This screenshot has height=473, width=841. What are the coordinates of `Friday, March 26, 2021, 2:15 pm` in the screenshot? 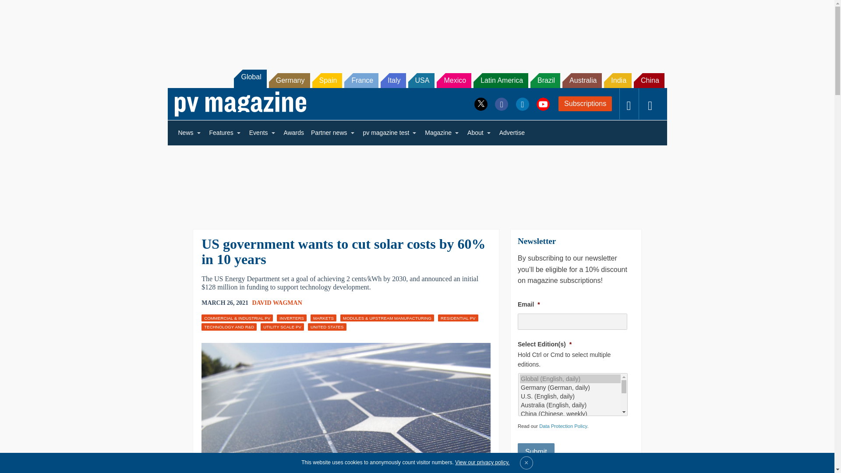 It's located at (225, 303).